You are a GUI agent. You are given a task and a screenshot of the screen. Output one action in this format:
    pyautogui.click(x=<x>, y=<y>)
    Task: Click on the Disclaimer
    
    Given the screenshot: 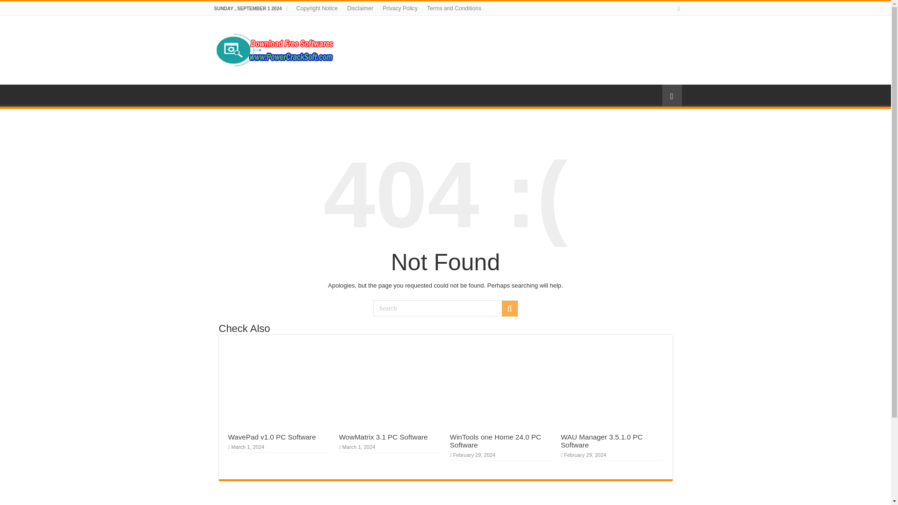 What is the action you would take?
    pyautogui.click(x=360, y=8)
    